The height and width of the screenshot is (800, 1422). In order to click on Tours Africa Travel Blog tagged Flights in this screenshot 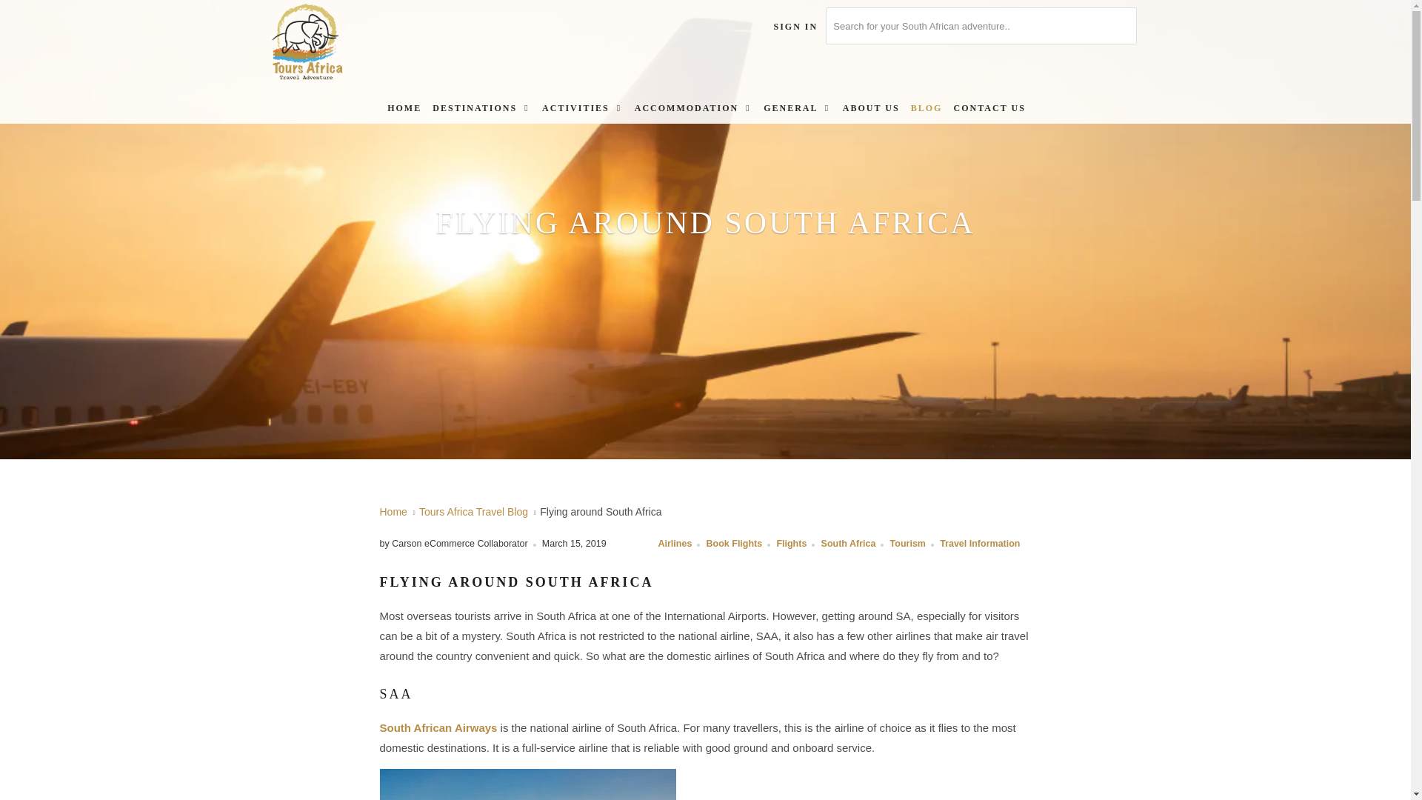, I will do `click(791, 543)`.